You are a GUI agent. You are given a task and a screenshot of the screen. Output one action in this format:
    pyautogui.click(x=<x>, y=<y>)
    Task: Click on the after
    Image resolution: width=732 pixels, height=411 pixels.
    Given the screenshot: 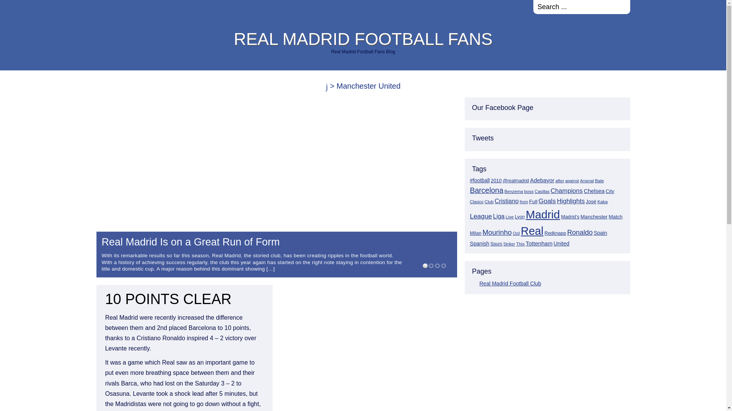 What is the action you would take?
    pyautogui.click(x=560, y=180)
    